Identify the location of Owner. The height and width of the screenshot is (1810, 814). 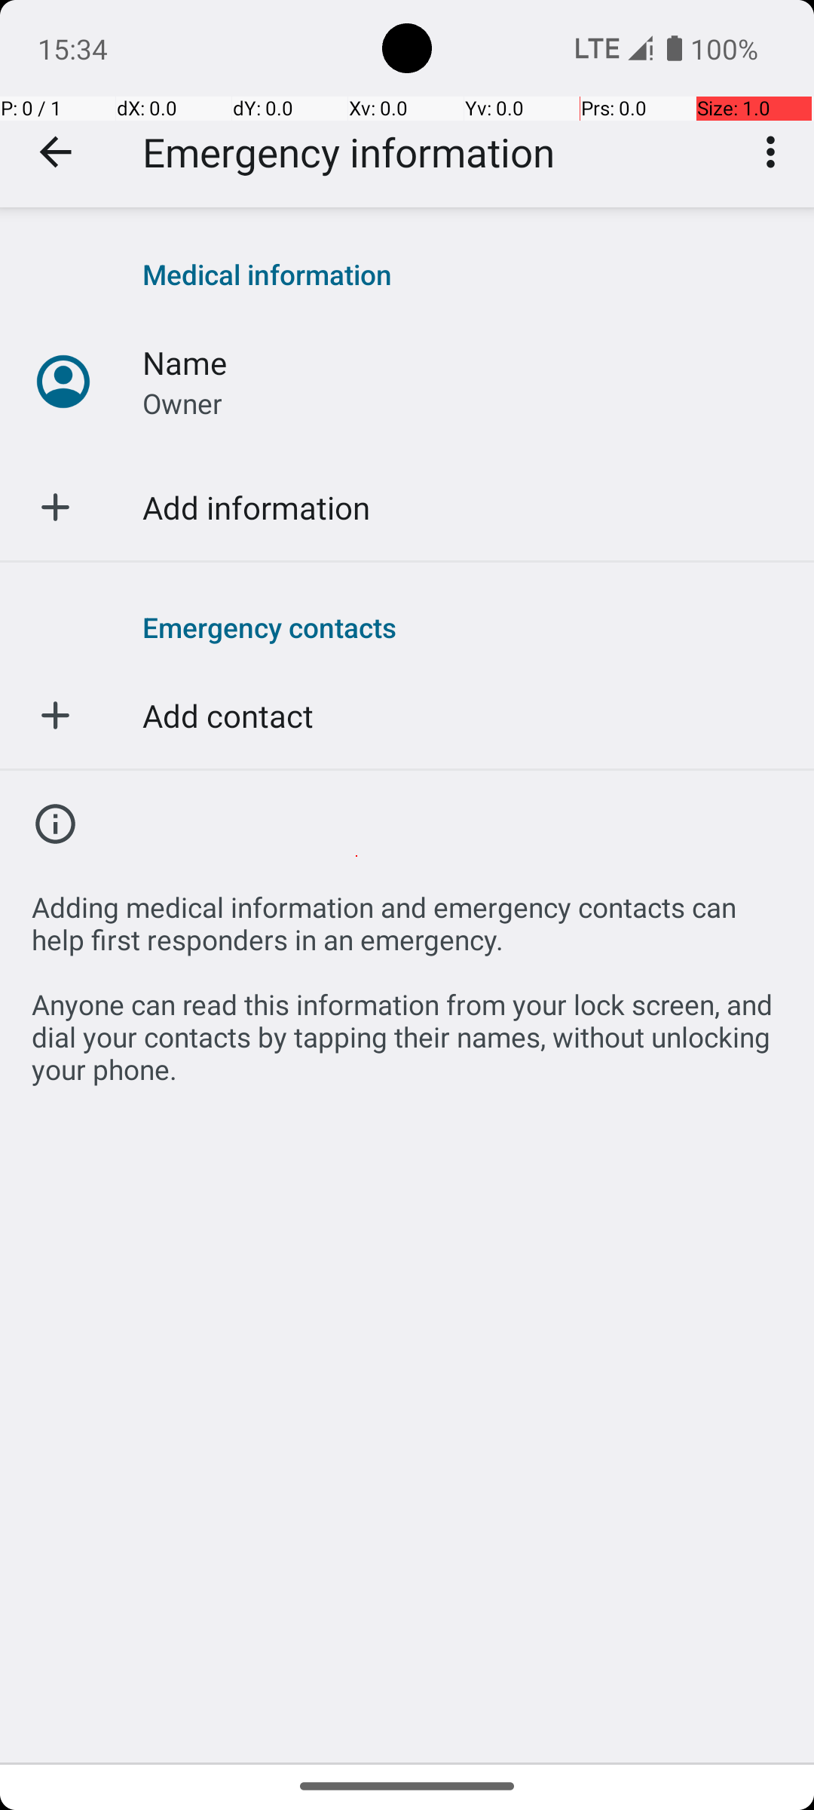
(182, 403).